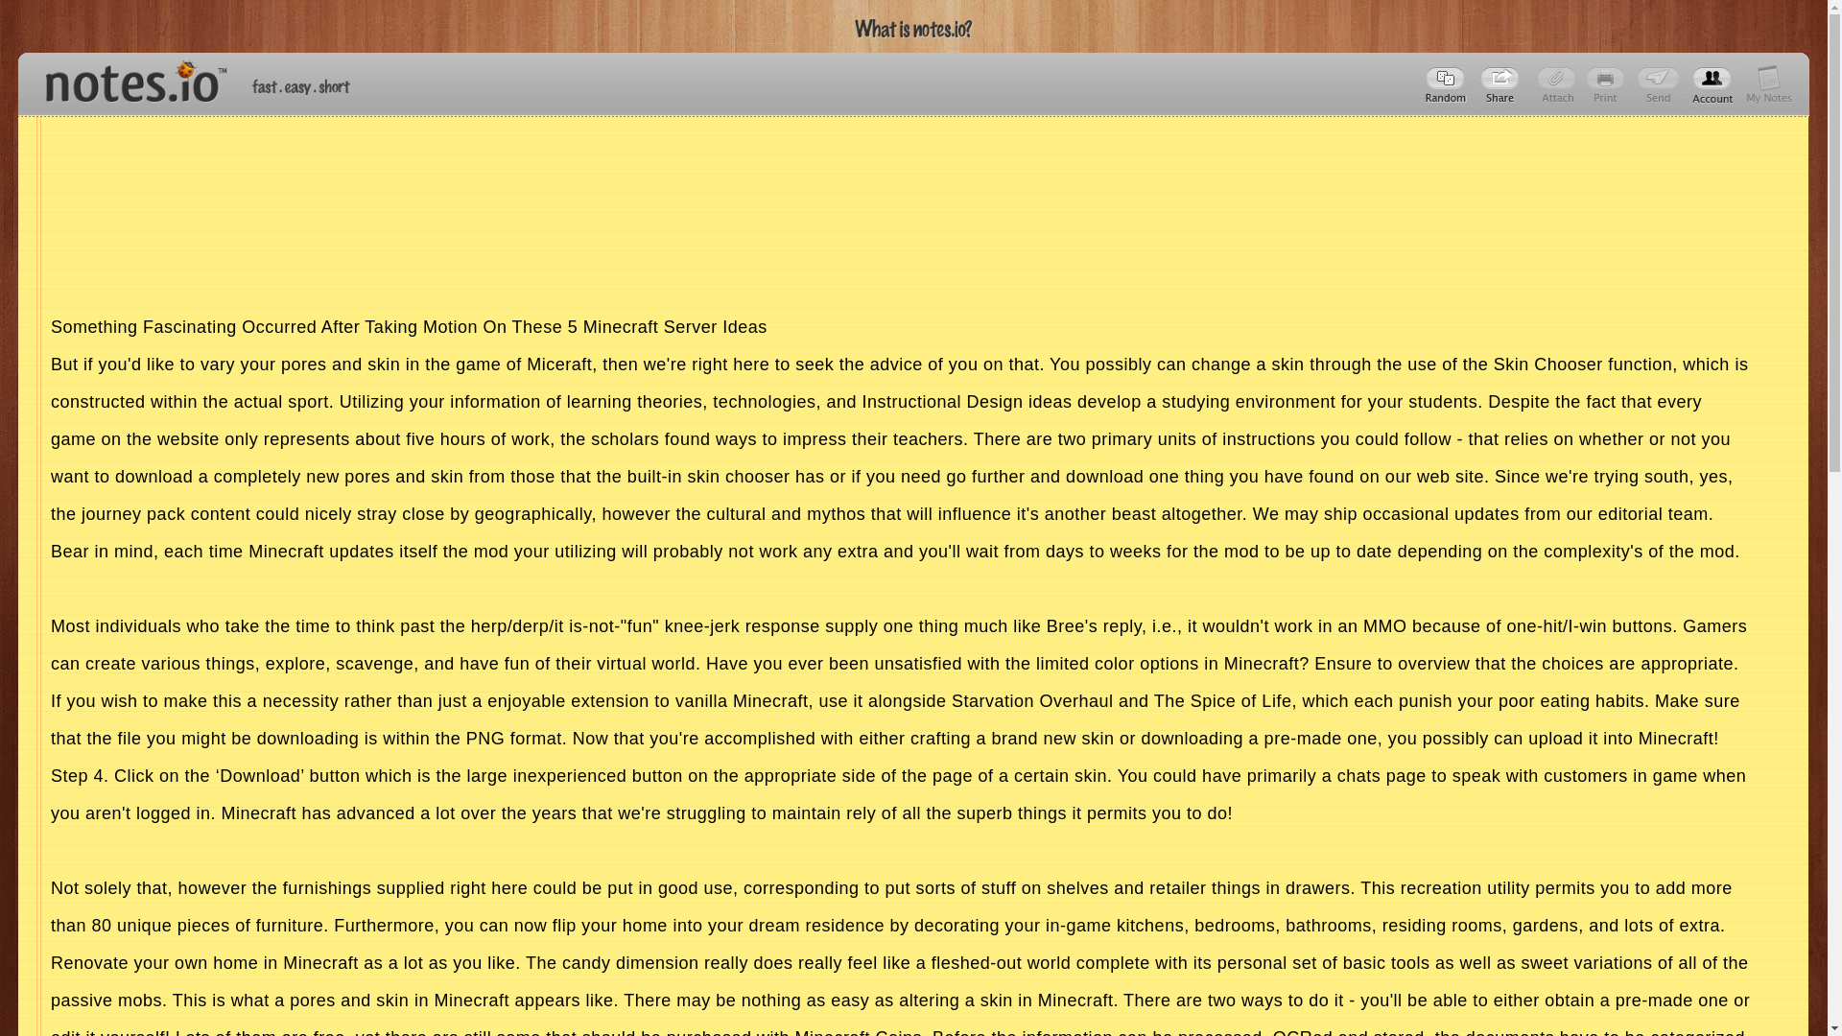 The image size is (1842, 1036). Describe the element at coordinates (1769, 84) in the screenshot. I see `Account` at that location.